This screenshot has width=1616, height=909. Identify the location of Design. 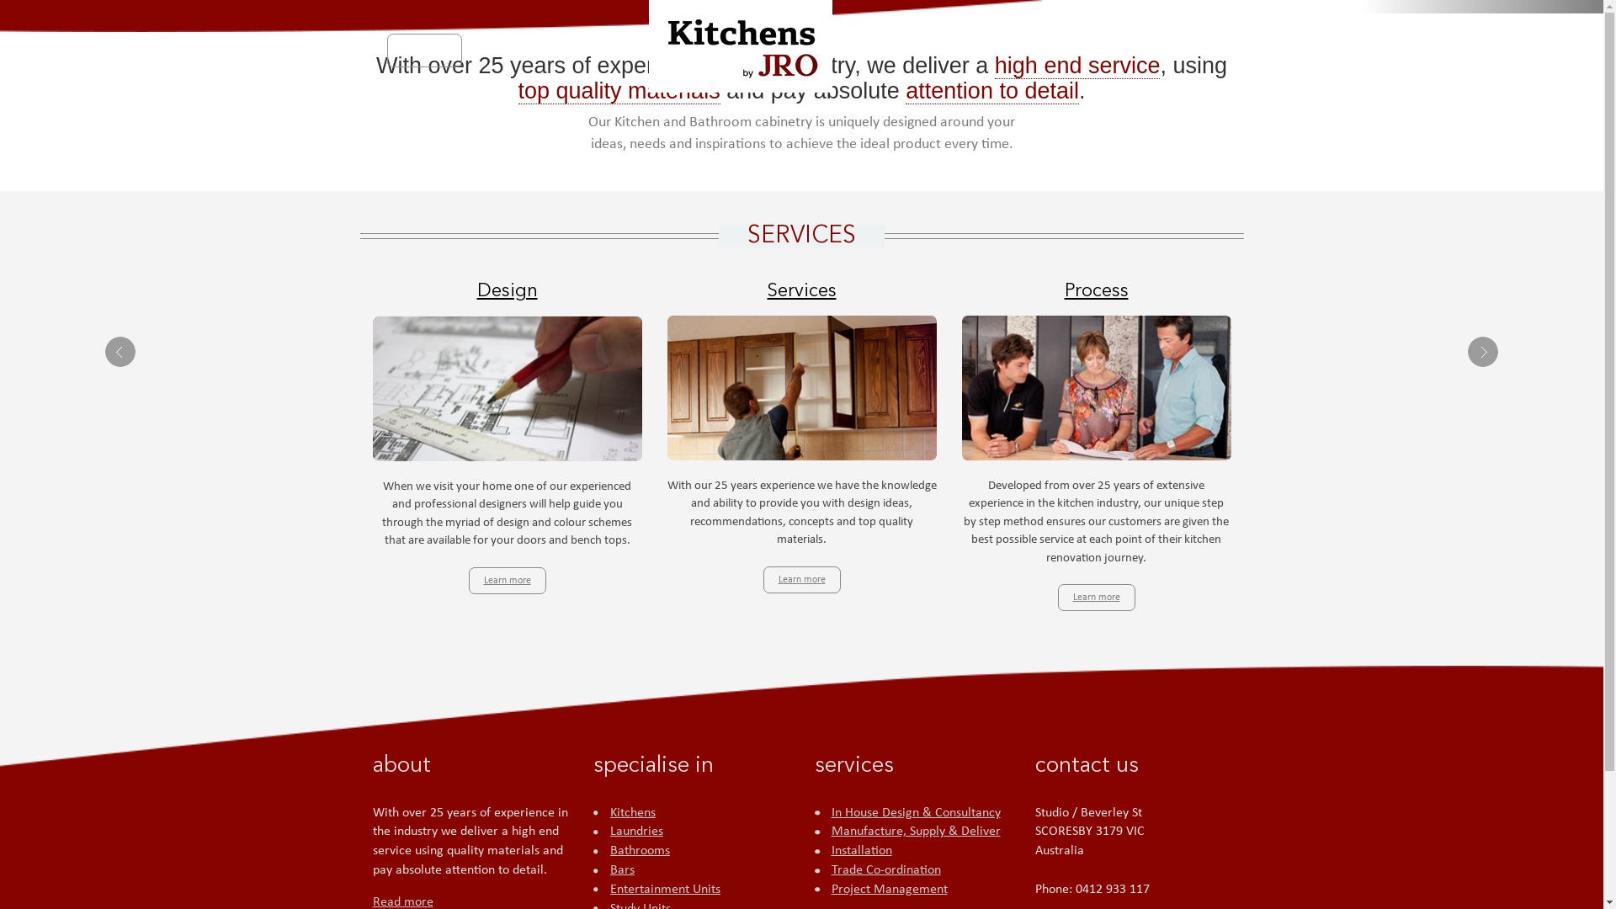
(507, 889).